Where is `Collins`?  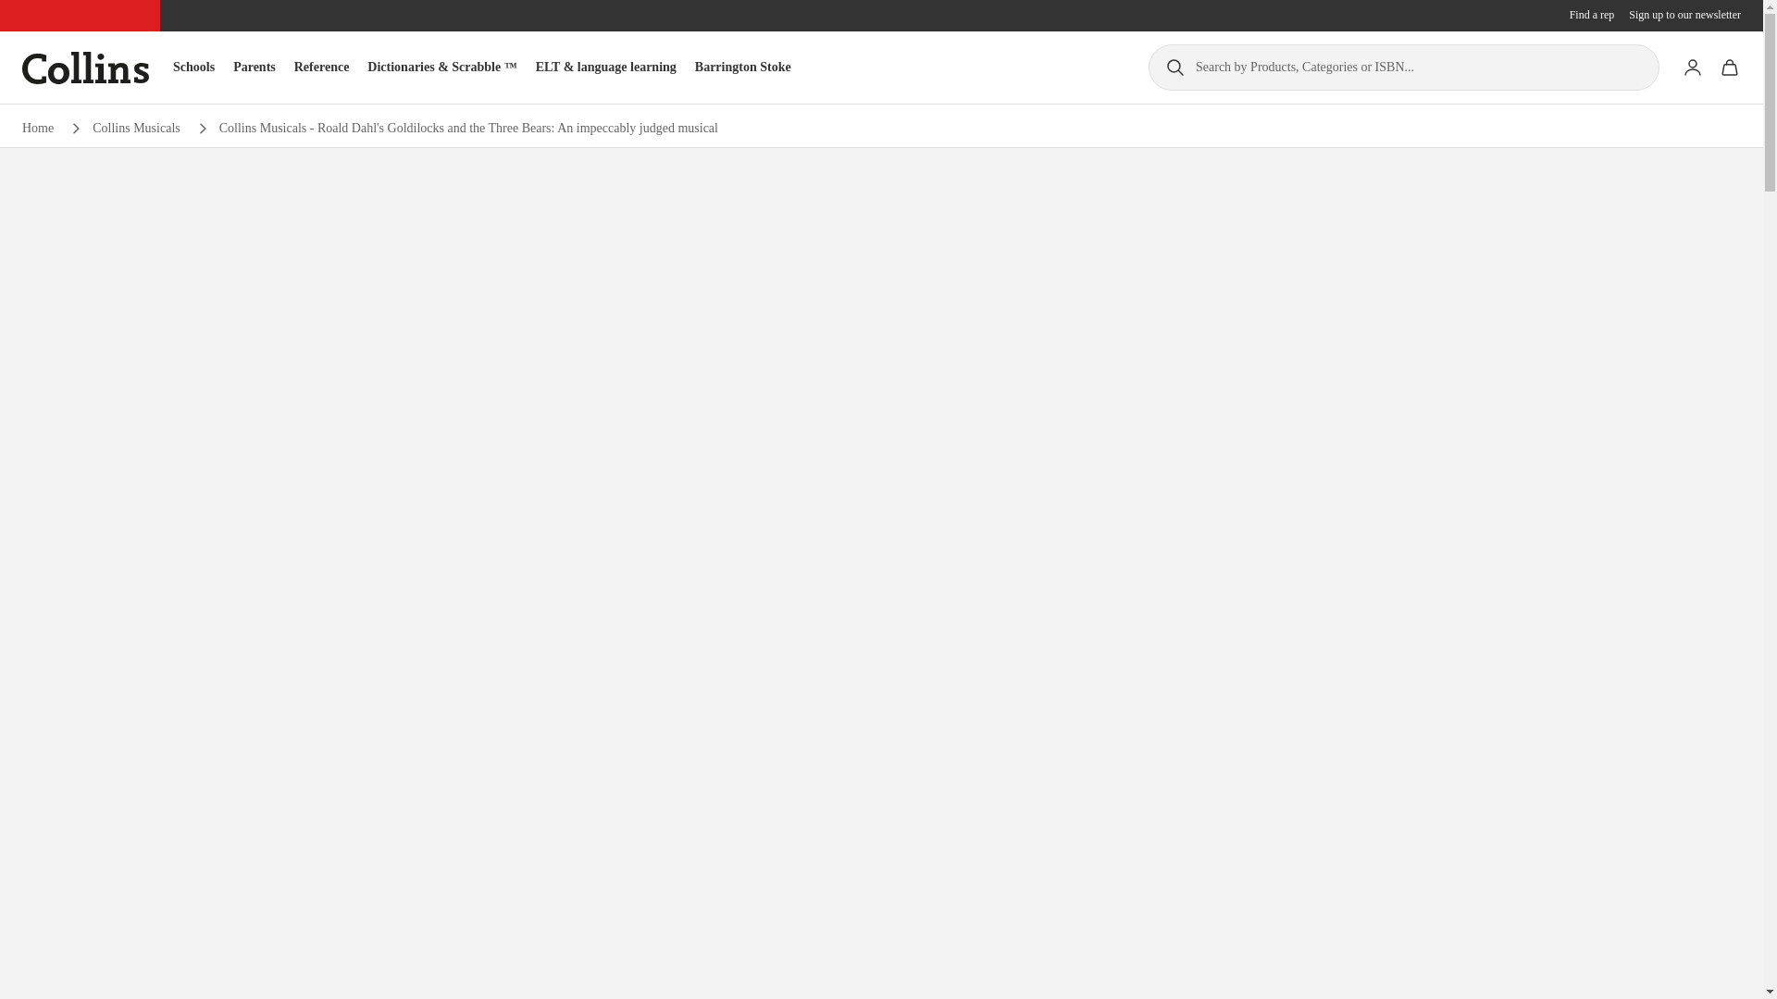 Collins is located at coordinates (85, 68).